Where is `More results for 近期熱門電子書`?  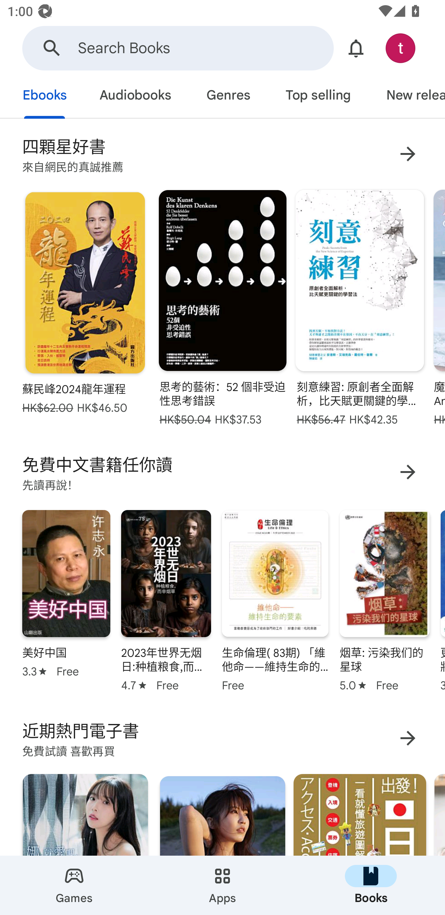
More results for 近期熱門電子書 is located at coordinates (408, 738).